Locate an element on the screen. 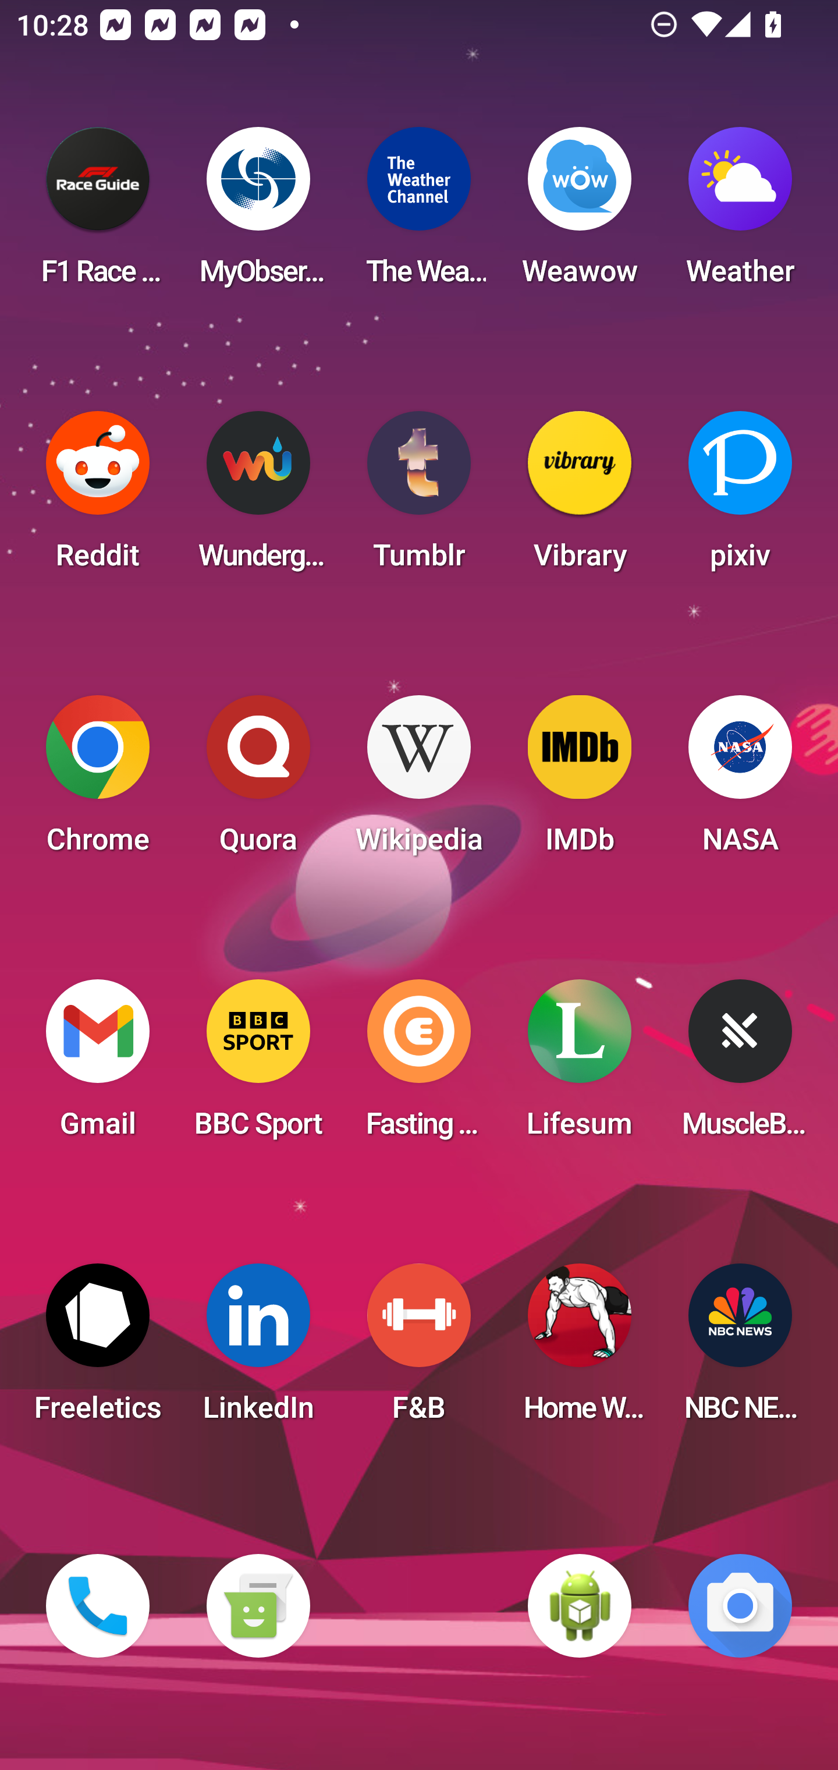  F1 Race Guide is located at coordinates (98, 213).